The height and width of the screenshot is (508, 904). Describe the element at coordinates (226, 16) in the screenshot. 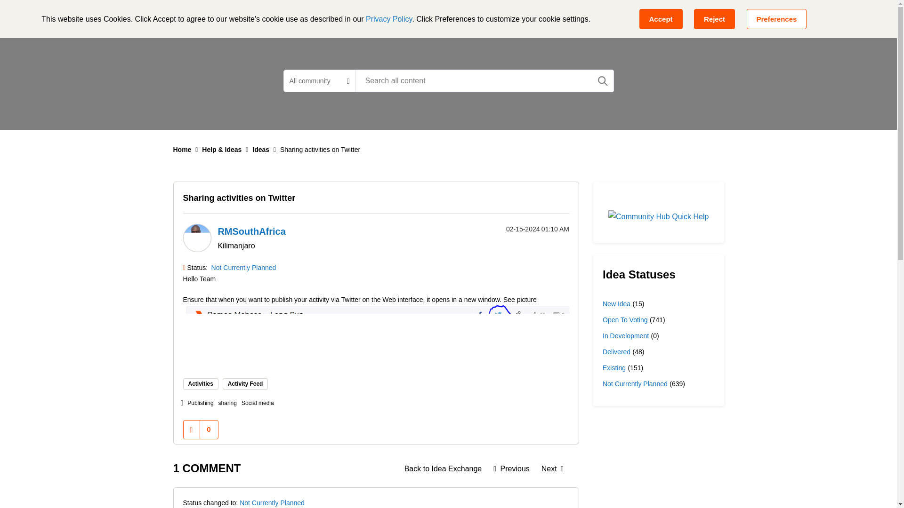

I see `Strava Community Hub` at that location.